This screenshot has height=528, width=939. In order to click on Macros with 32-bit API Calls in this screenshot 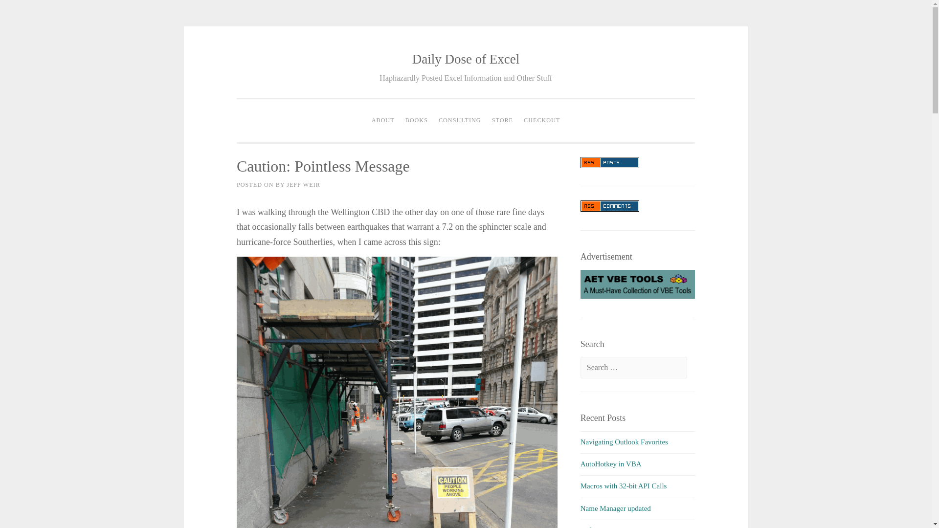, I will do `click(623, 486)`.